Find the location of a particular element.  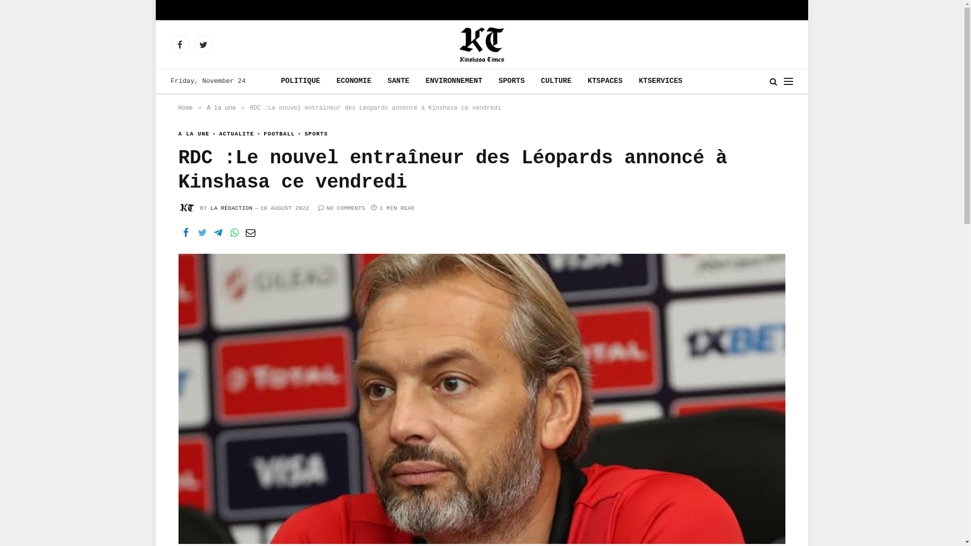

Share on WhatsApp is located at coordinates (234, 233).